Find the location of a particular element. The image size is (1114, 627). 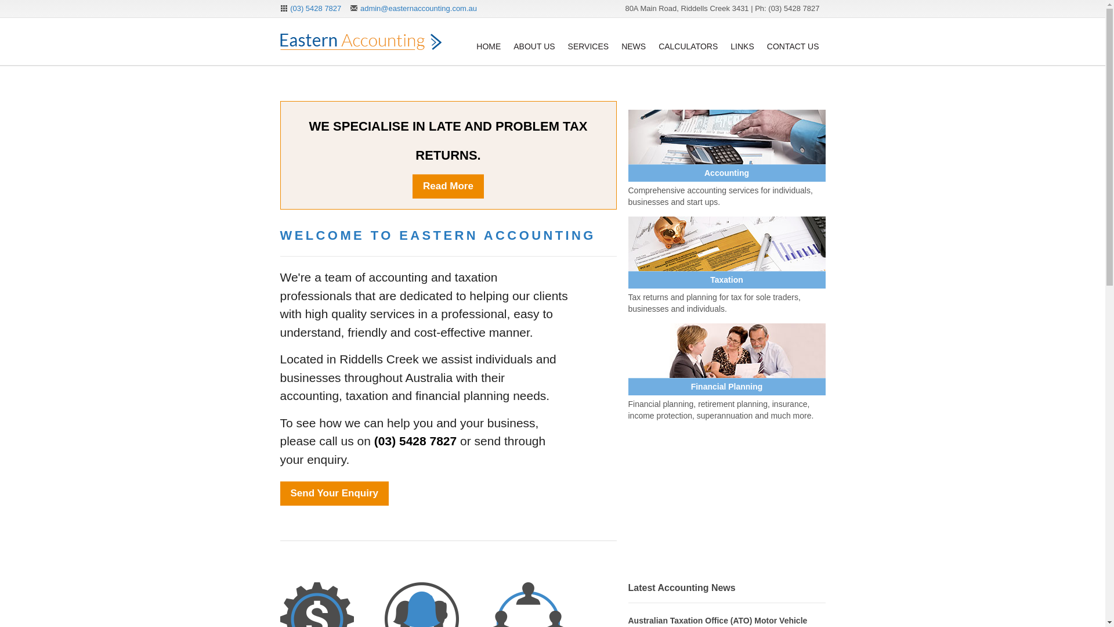

admin@easternaccounting.com.au is located at coordinates (419, 8).